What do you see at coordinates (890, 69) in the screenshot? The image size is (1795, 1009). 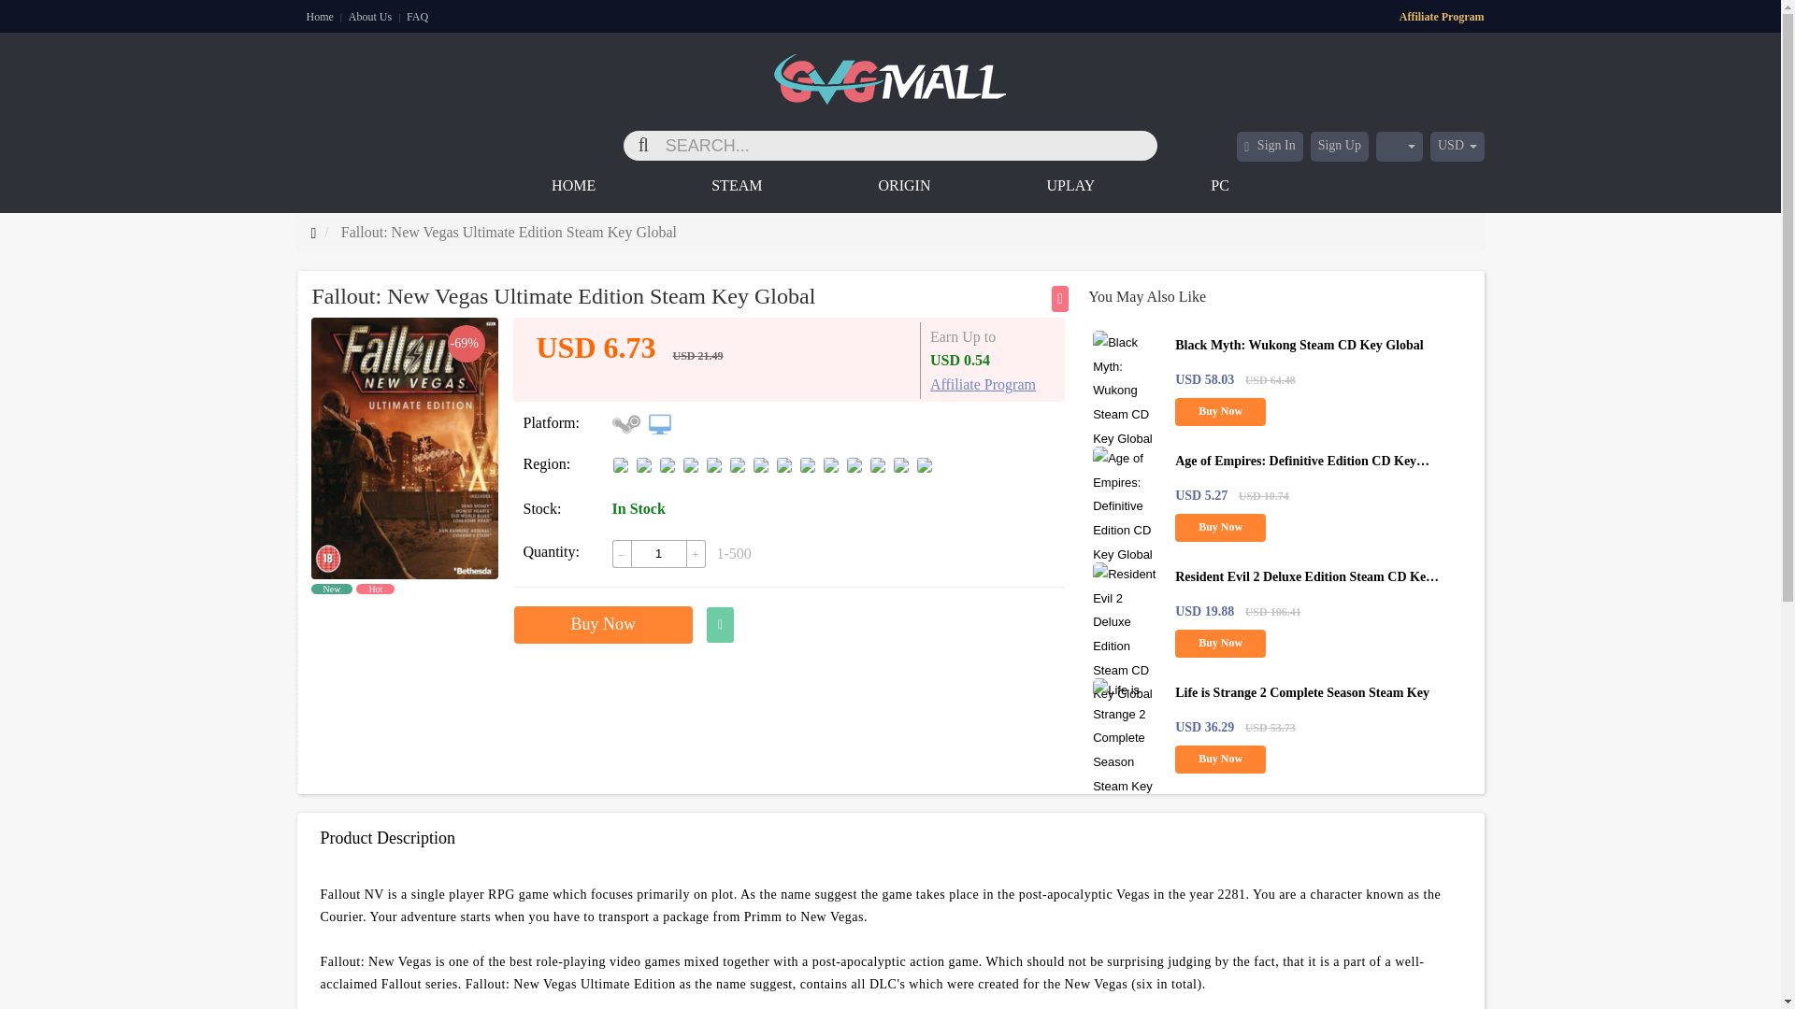 I see `gvgmalls` at bounding box center [890, 69].